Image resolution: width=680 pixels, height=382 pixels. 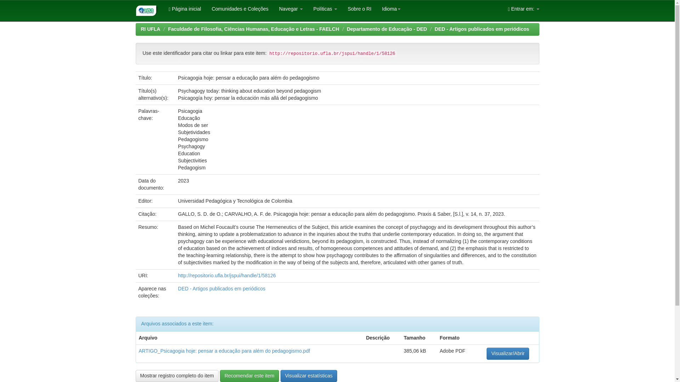 What do you see at coordinates (359, 8) in the screenshot?
I see `Sobre o RI` at bounding box center [359, 8].